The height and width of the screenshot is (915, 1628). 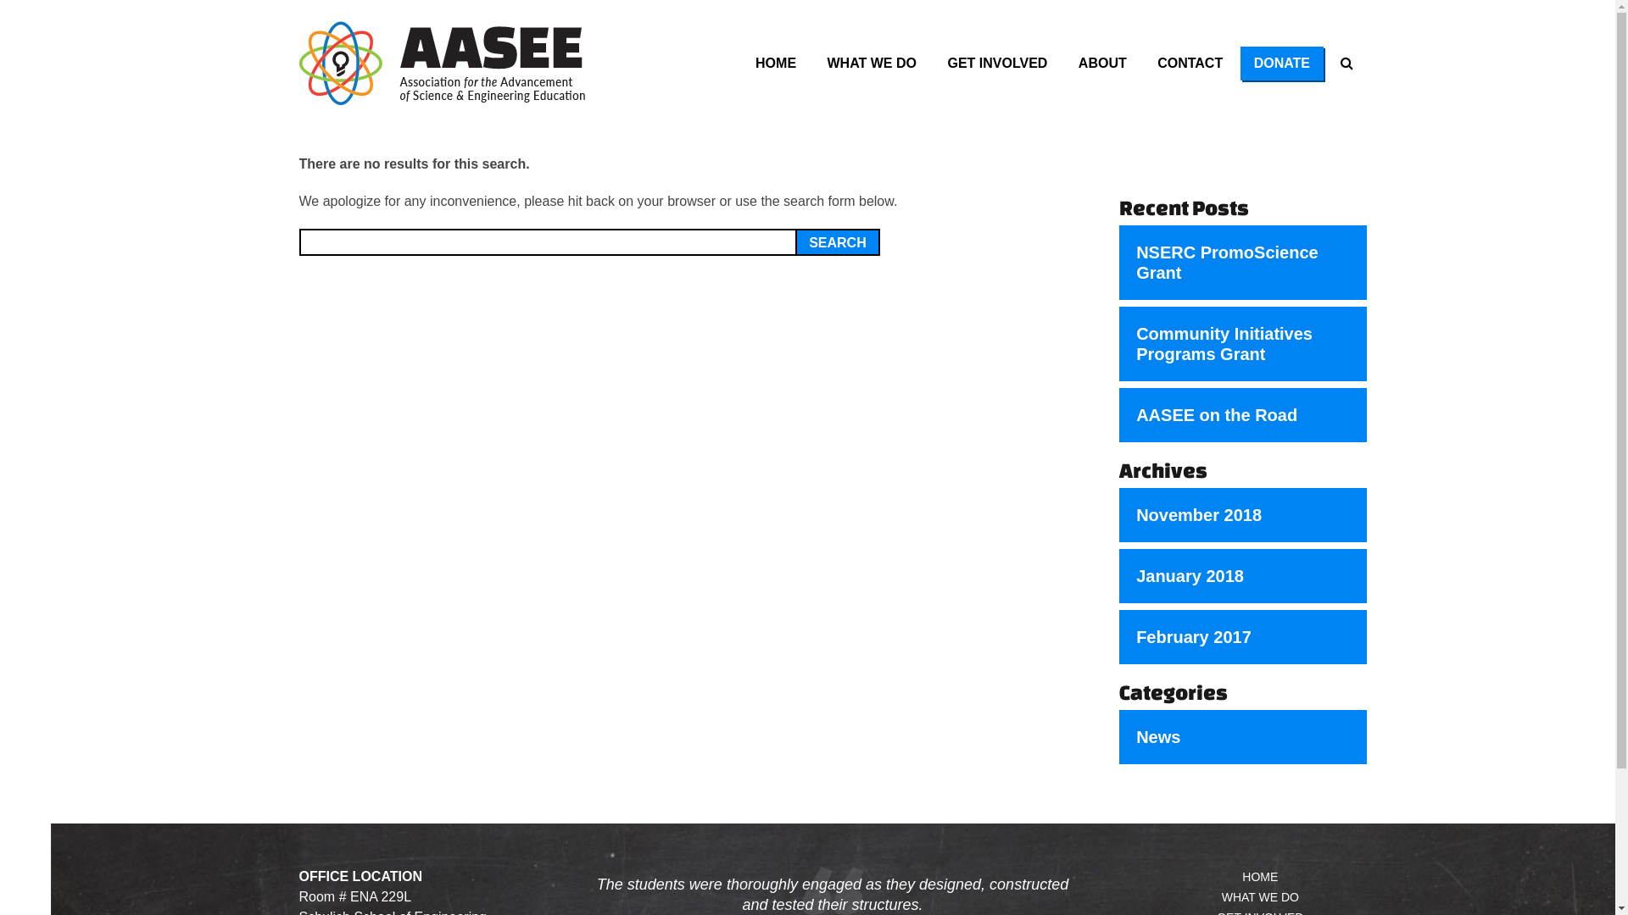 I want to click on ABOUT, so click(x=1102, y=64).